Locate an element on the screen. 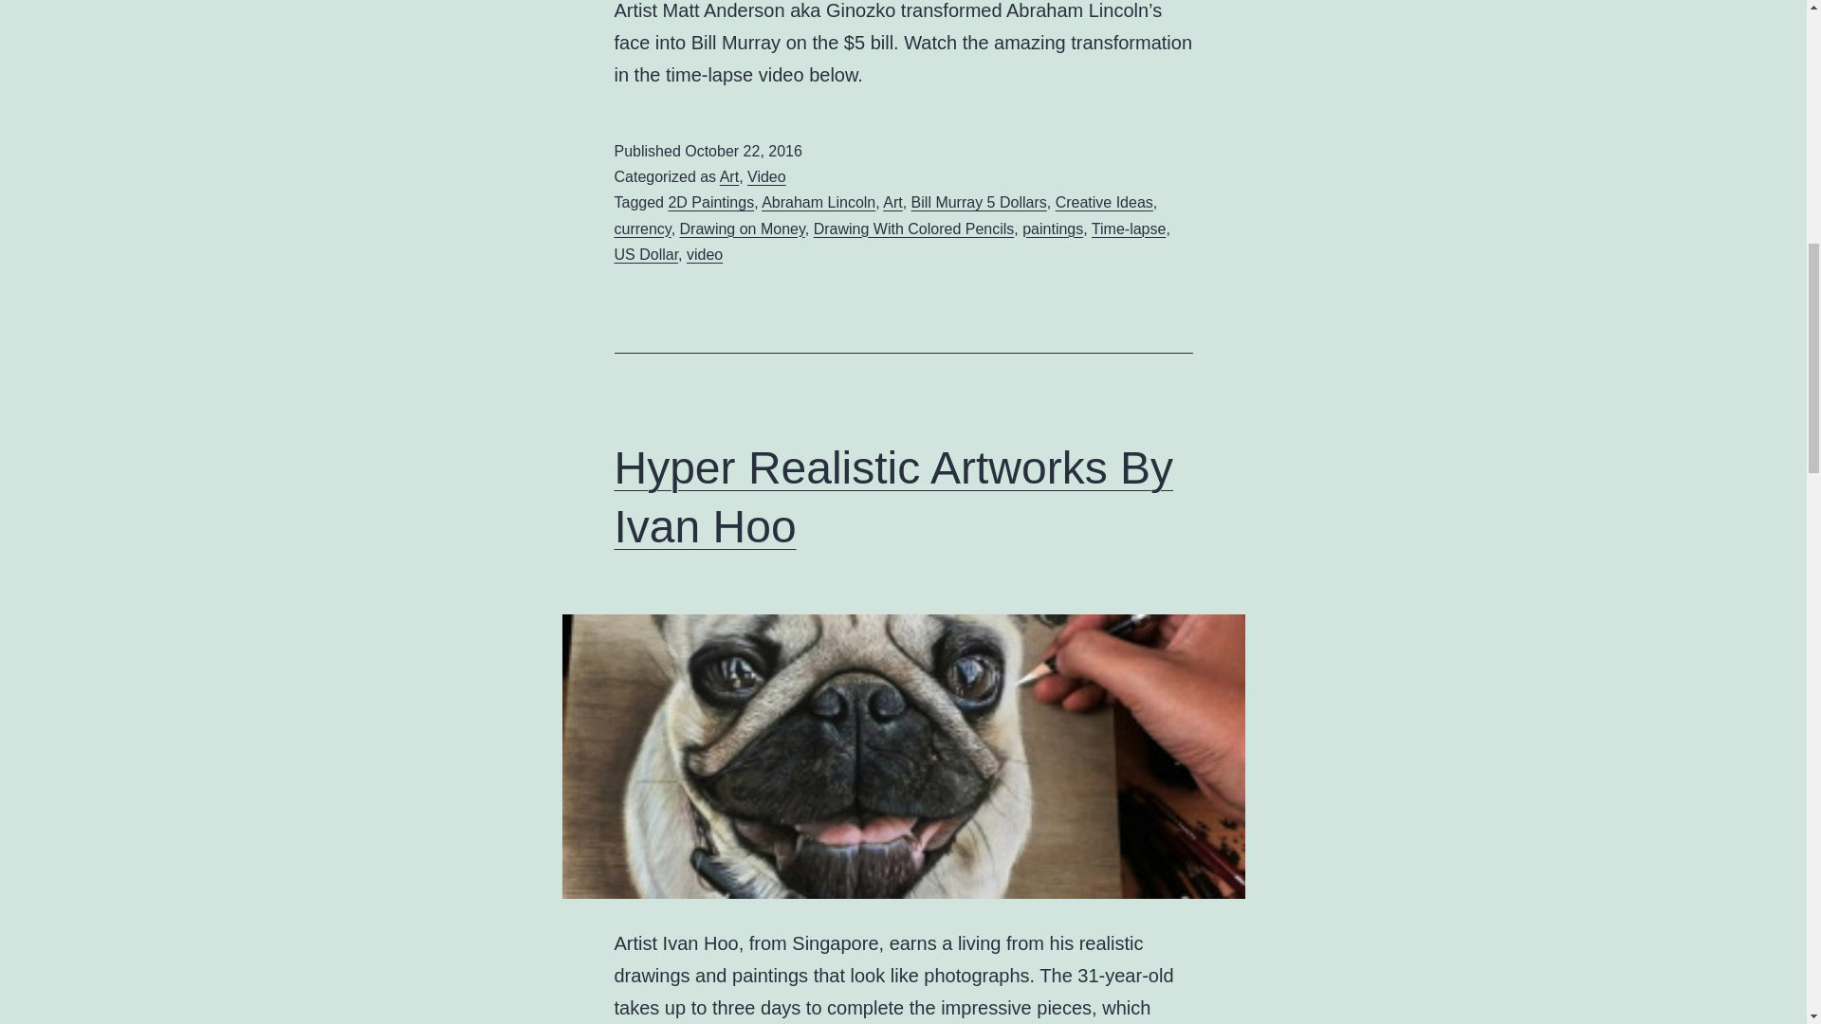  Art is located at coordinates (892, 203).